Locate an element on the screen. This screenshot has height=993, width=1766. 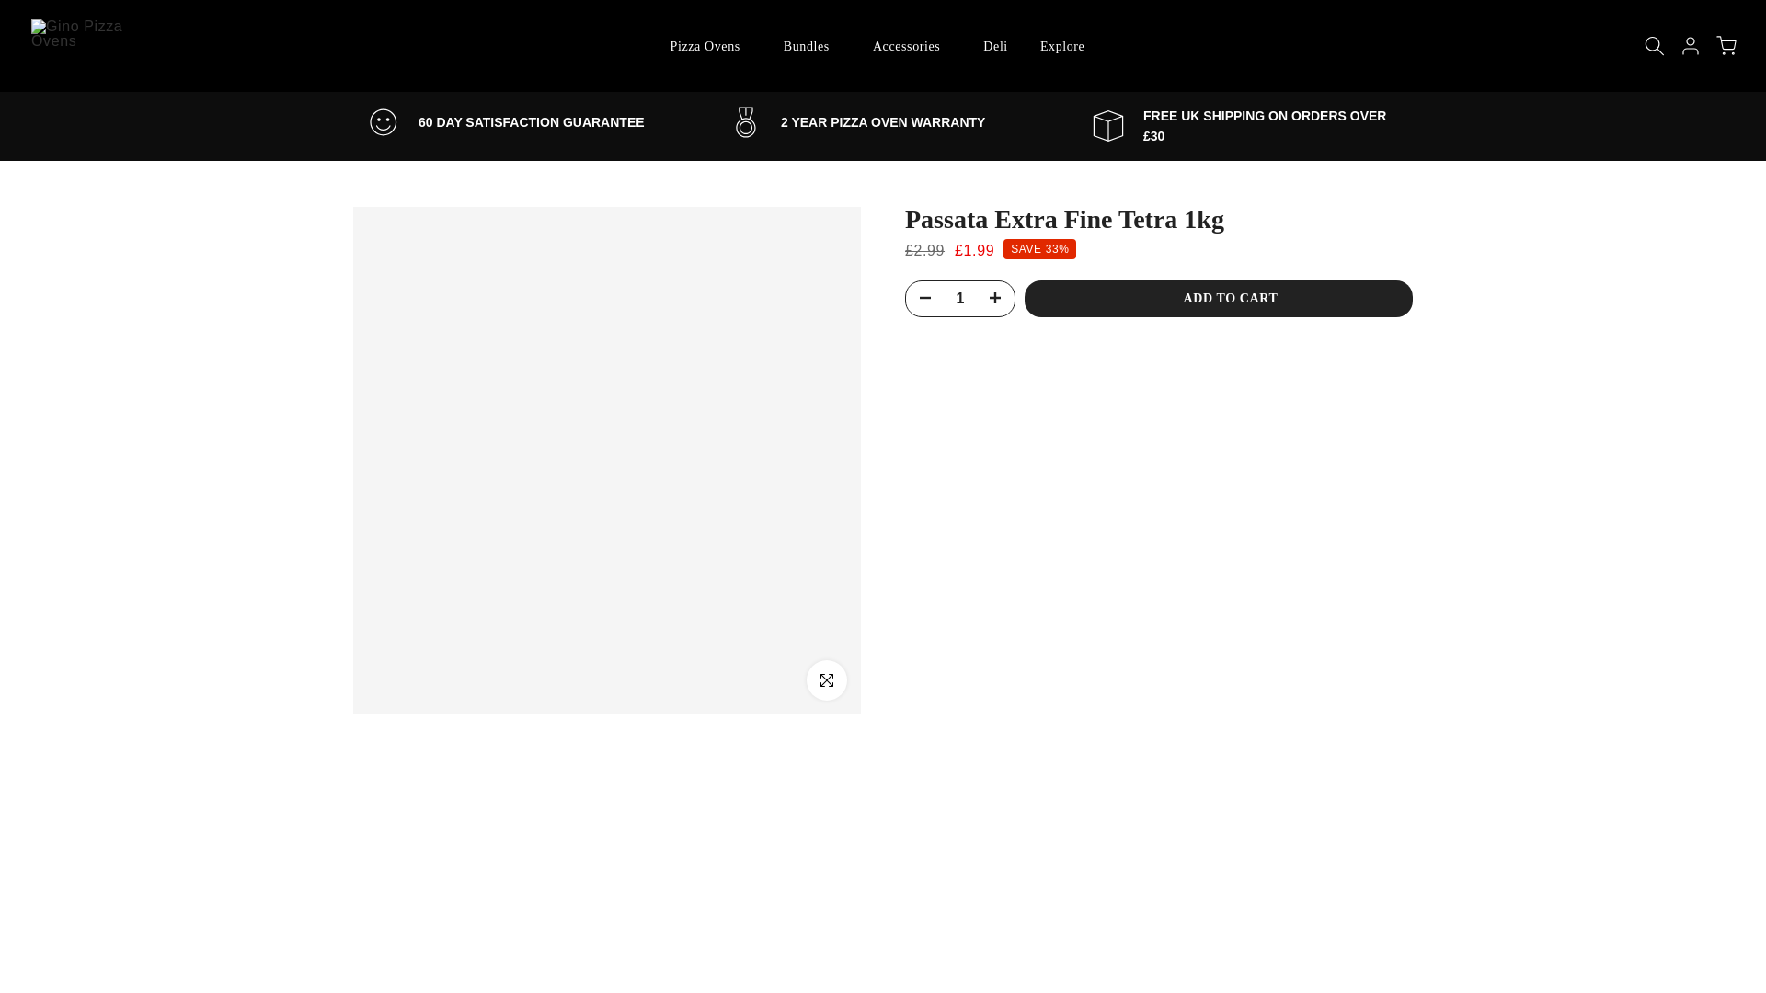
Accessories is located at coordinates (911, 46).